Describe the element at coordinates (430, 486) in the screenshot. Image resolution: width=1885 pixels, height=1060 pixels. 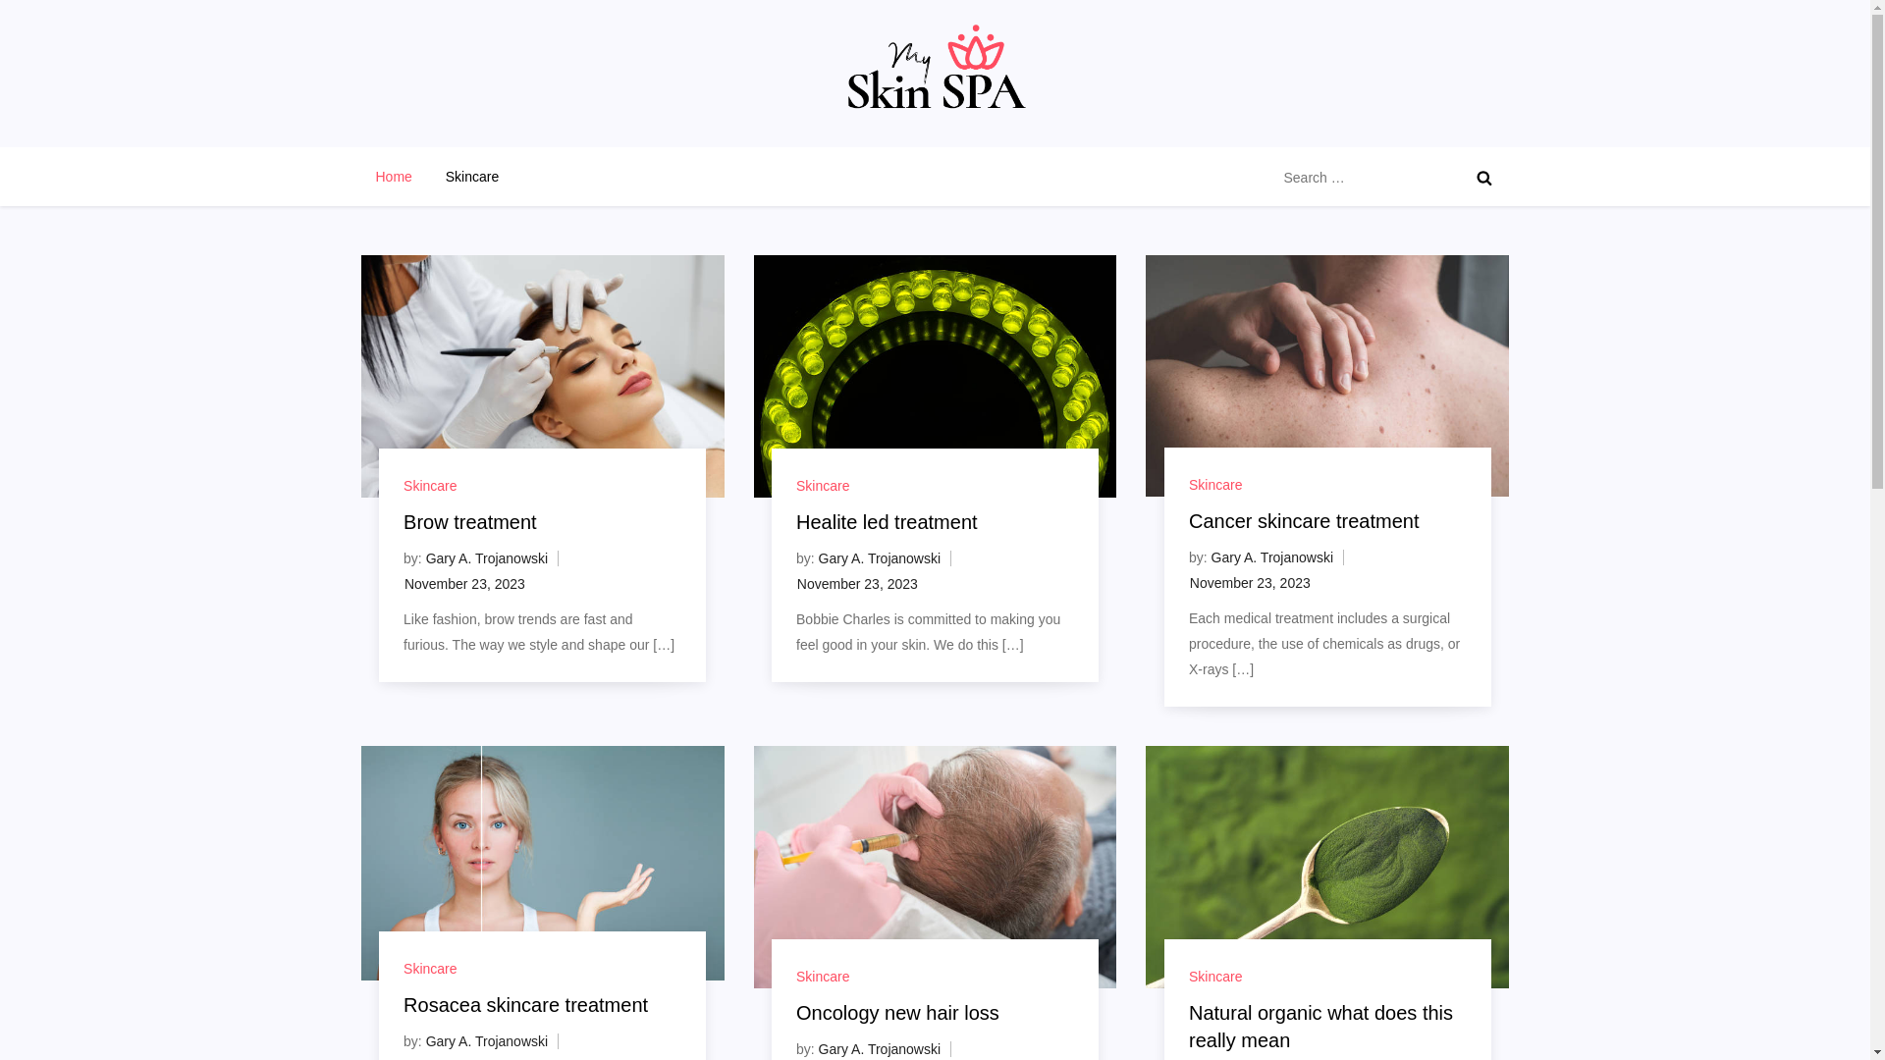
I see `Skincare` at that location.